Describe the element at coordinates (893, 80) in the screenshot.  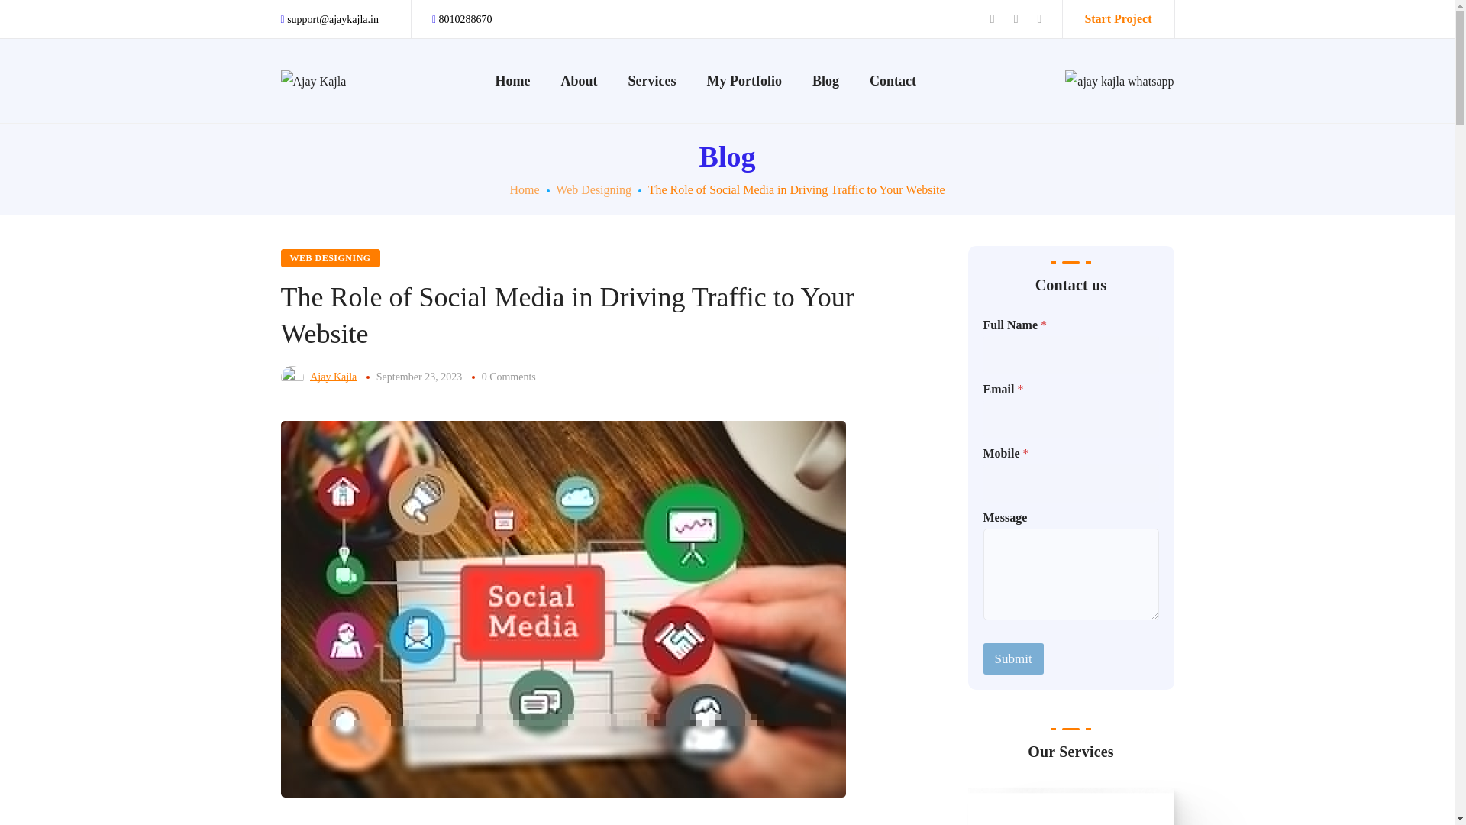
I see `Contact` at that location.